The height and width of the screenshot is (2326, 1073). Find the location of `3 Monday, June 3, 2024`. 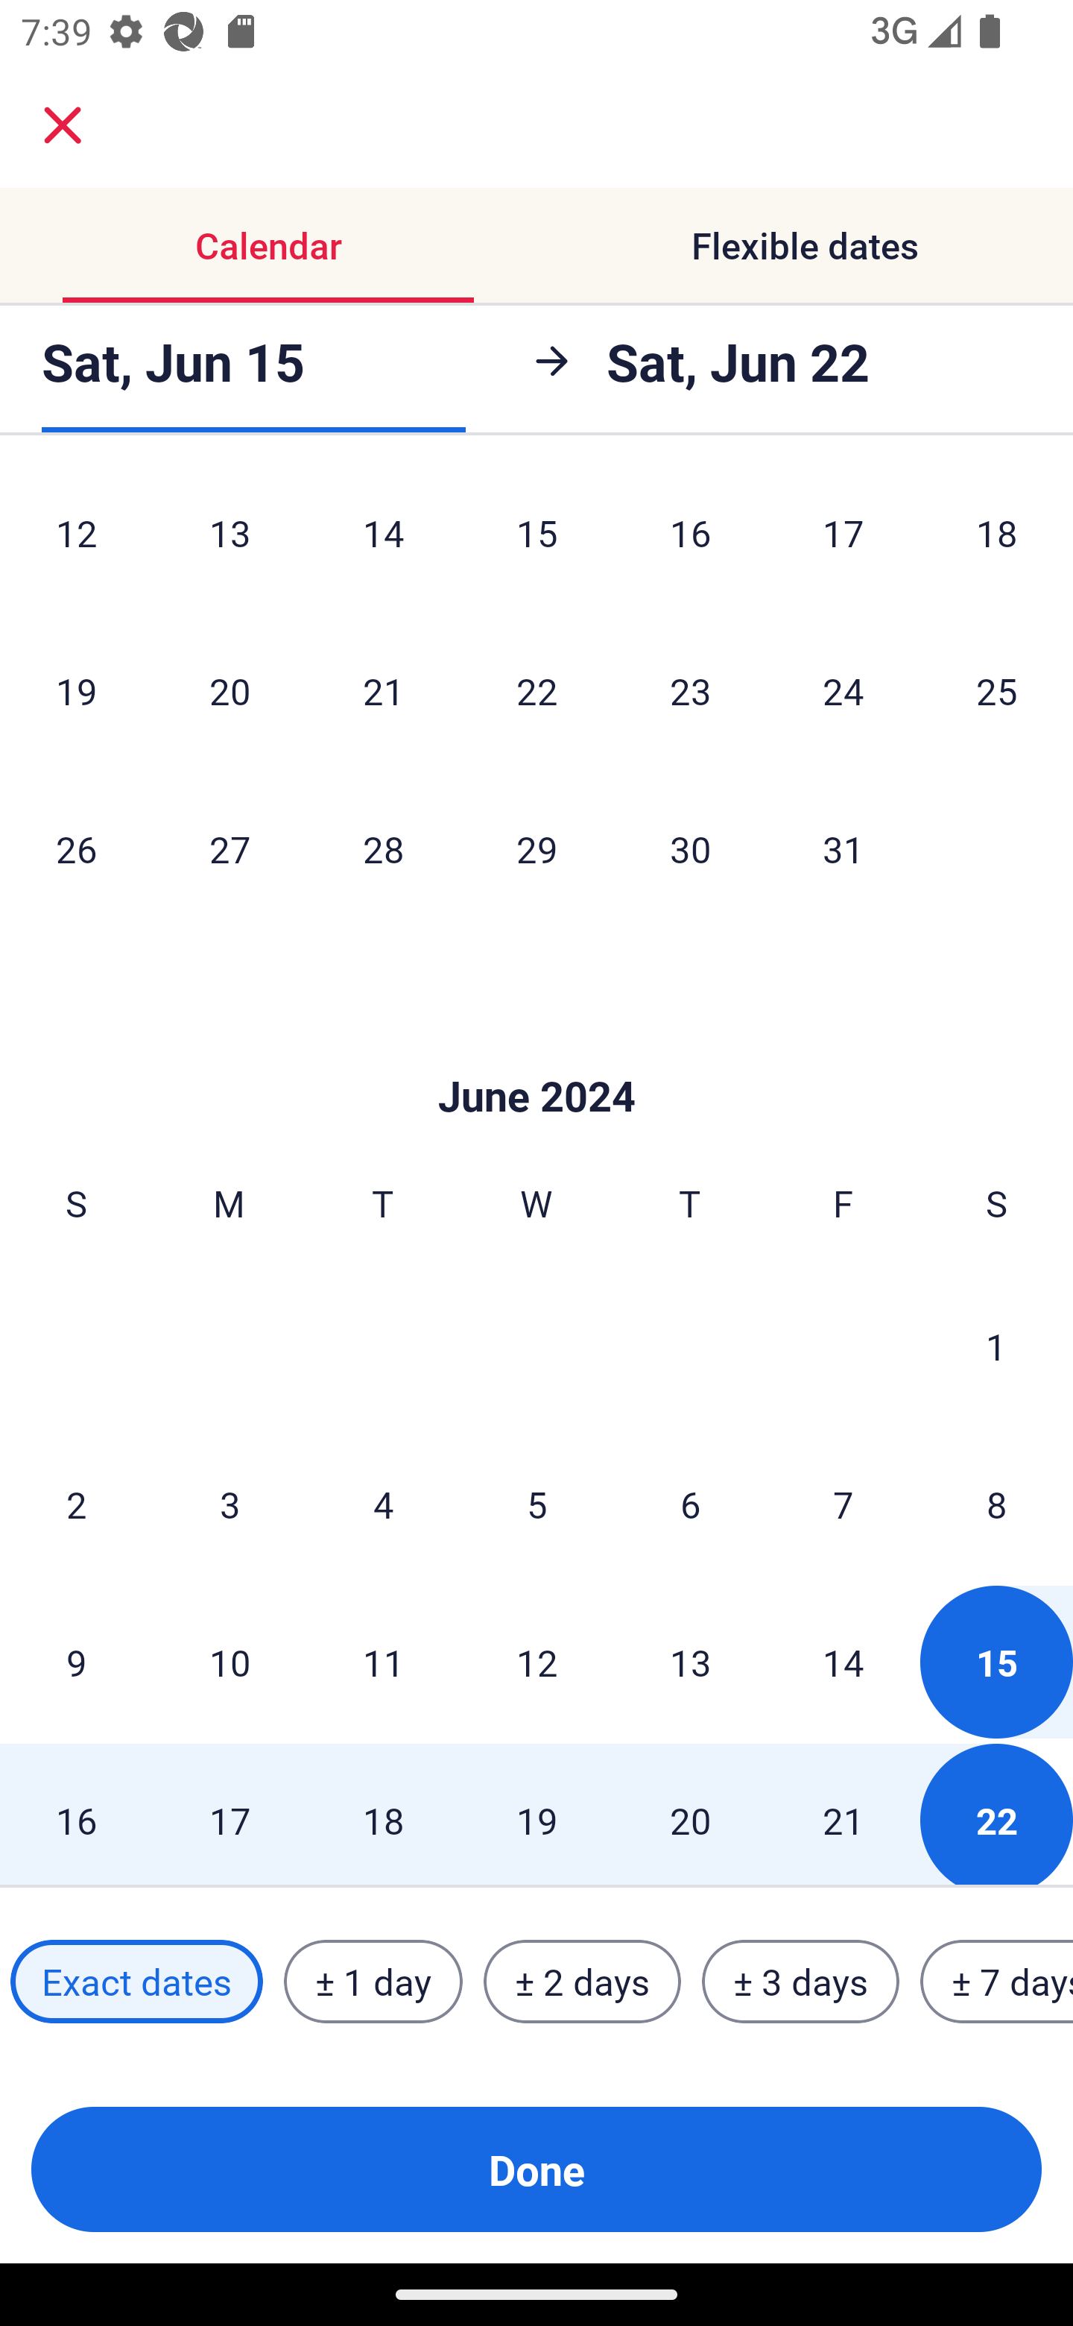

3 Monday, June 3, 2024 is located at coordinates (230, 1503).